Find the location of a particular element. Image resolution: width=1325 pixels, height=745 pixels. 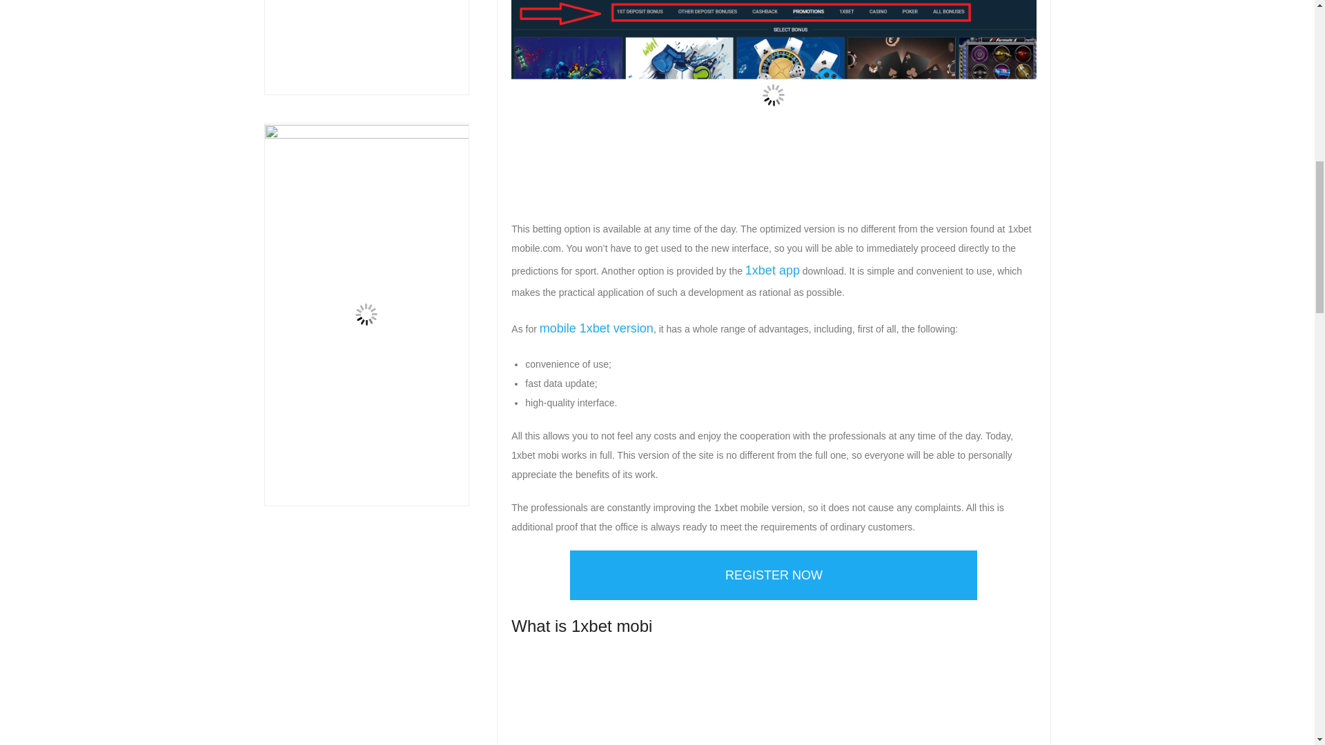

1xbet app is located at coordinates (772, 270).